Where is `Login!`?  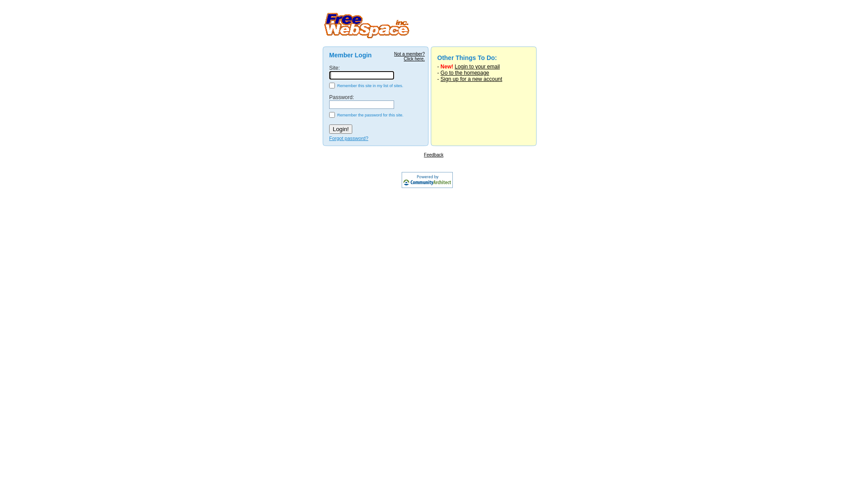
Login! is located at coordinates (341, 129).